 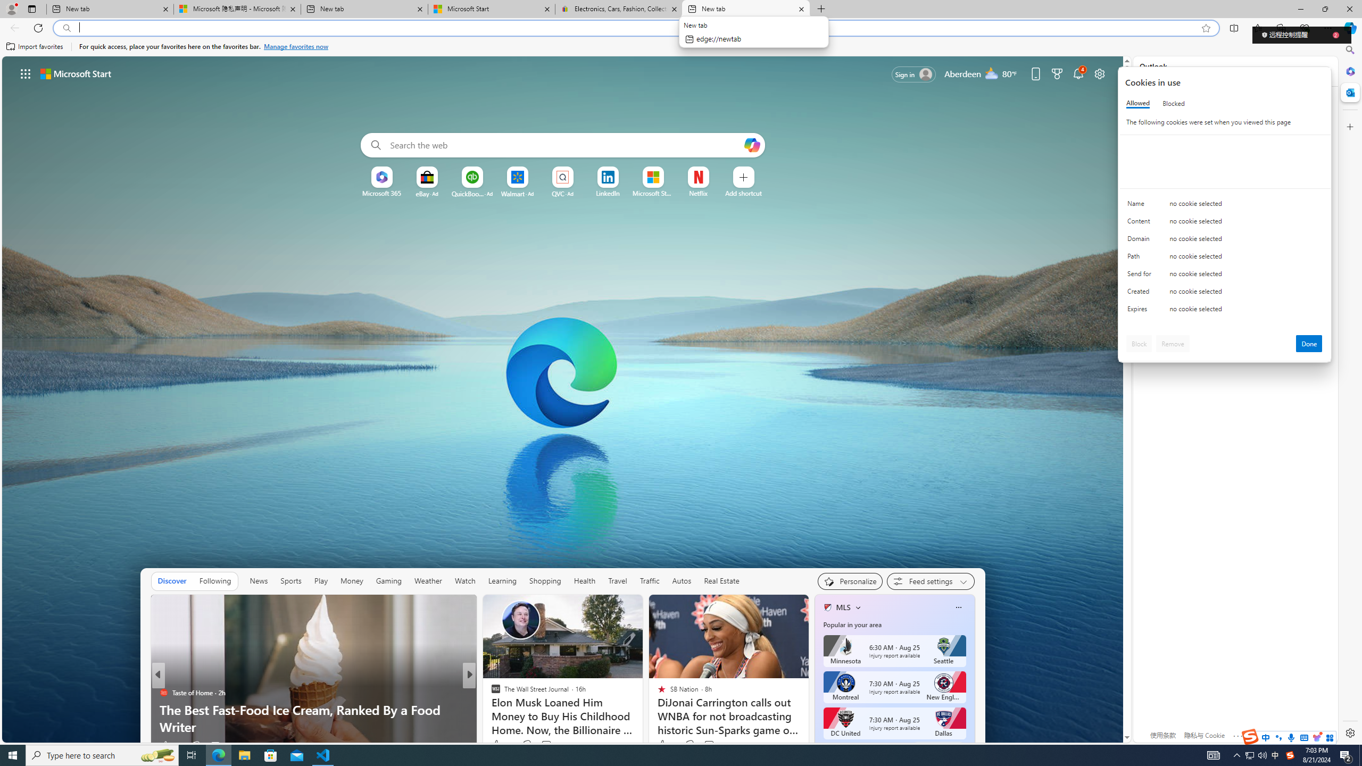 I want to click on View comments 13 Comment, so click(x=547, y=745).